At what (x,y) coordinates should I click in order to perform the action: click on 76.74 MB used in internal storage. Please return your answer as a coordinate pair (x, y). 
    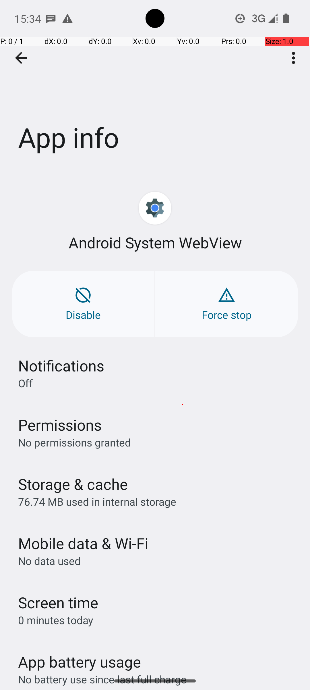
    Looking at the image, I should click on (97, 501).